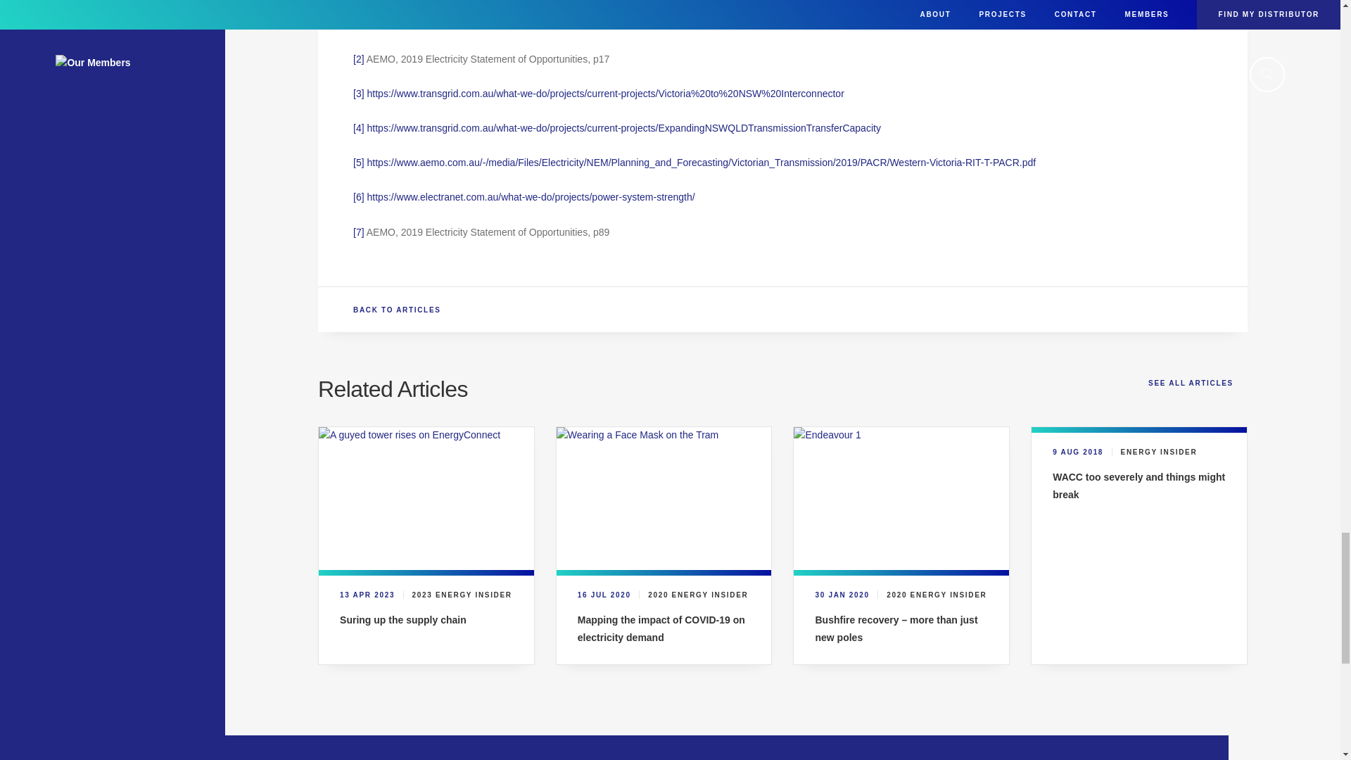 The height and width of the screenshot is (760, 1351). Describe the element at coordinates (426, 498) in the screenshot. I see `A guyed tower rises on EnergyConnect` at that location.